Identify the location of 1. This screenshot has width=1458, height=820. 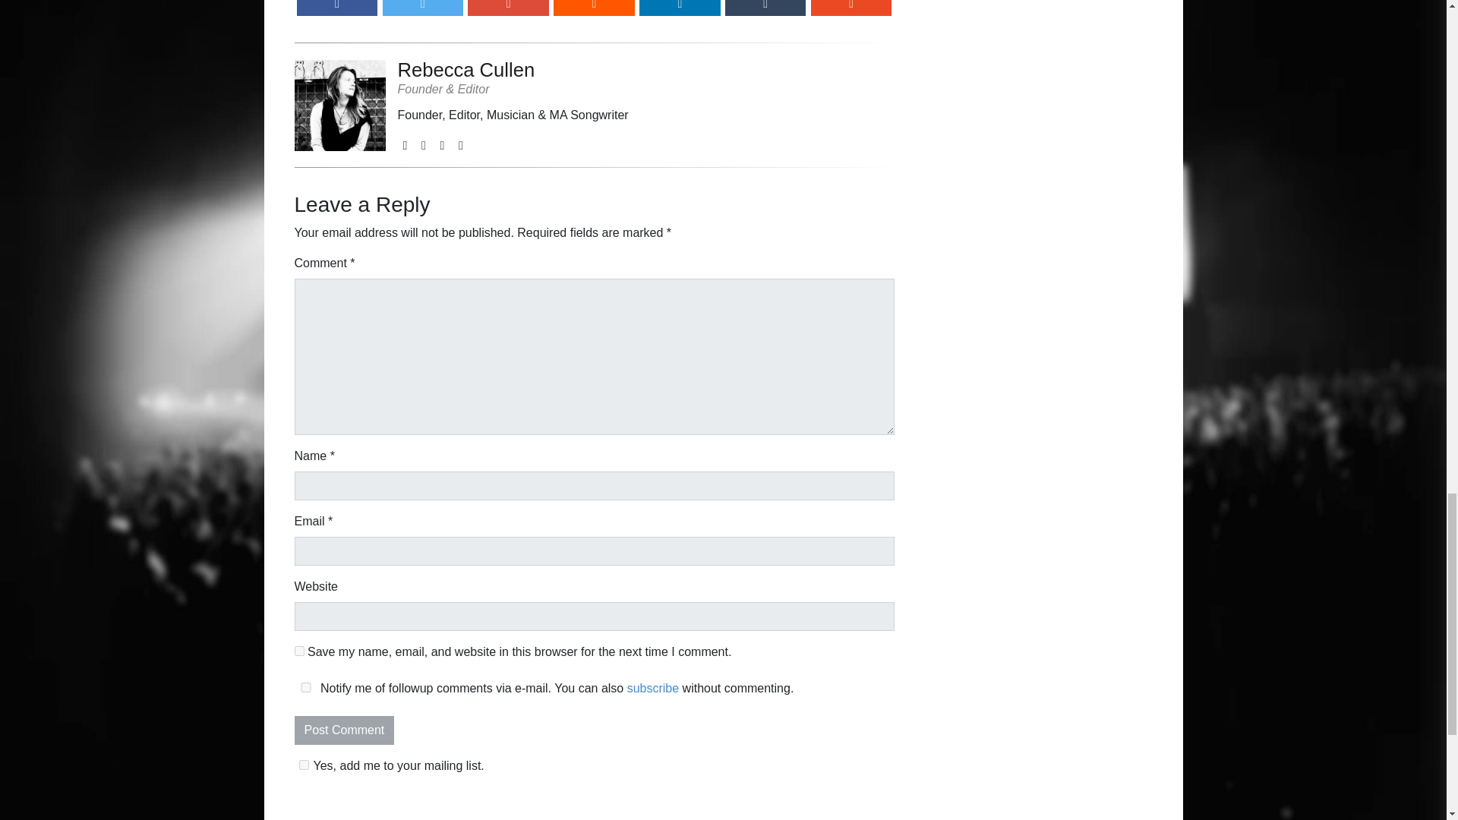
(304, 765).